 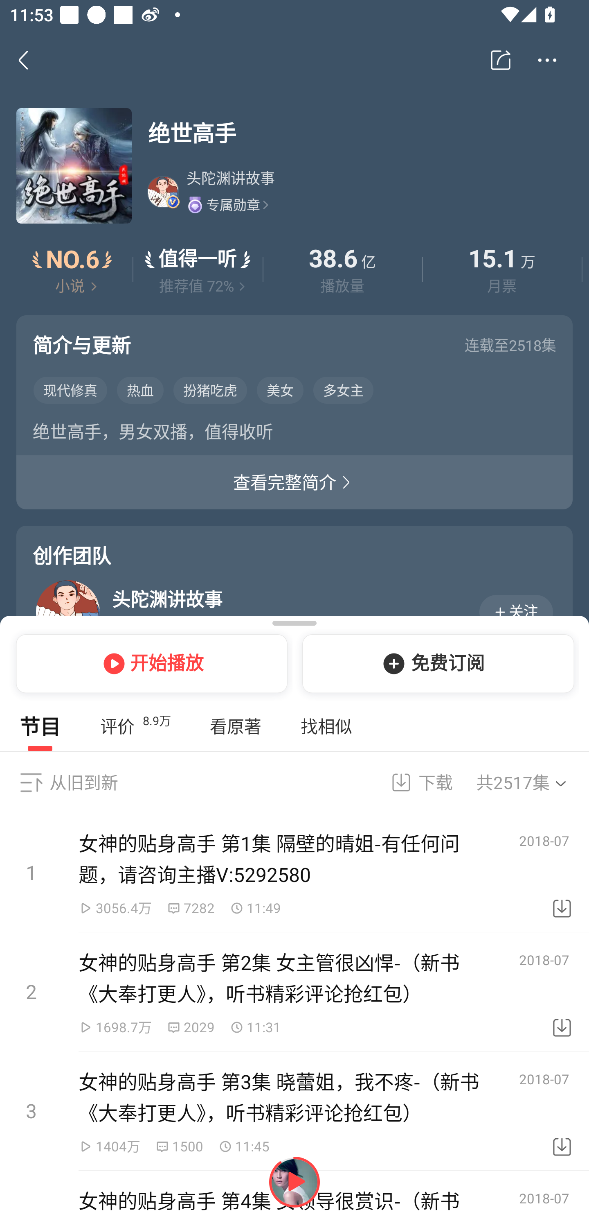 What do you see at coordinates (294, 1182) in the screenshot?
I see `继续播放Alpha-橘子海OrangeOcean` at bounding box center [294, 1182].